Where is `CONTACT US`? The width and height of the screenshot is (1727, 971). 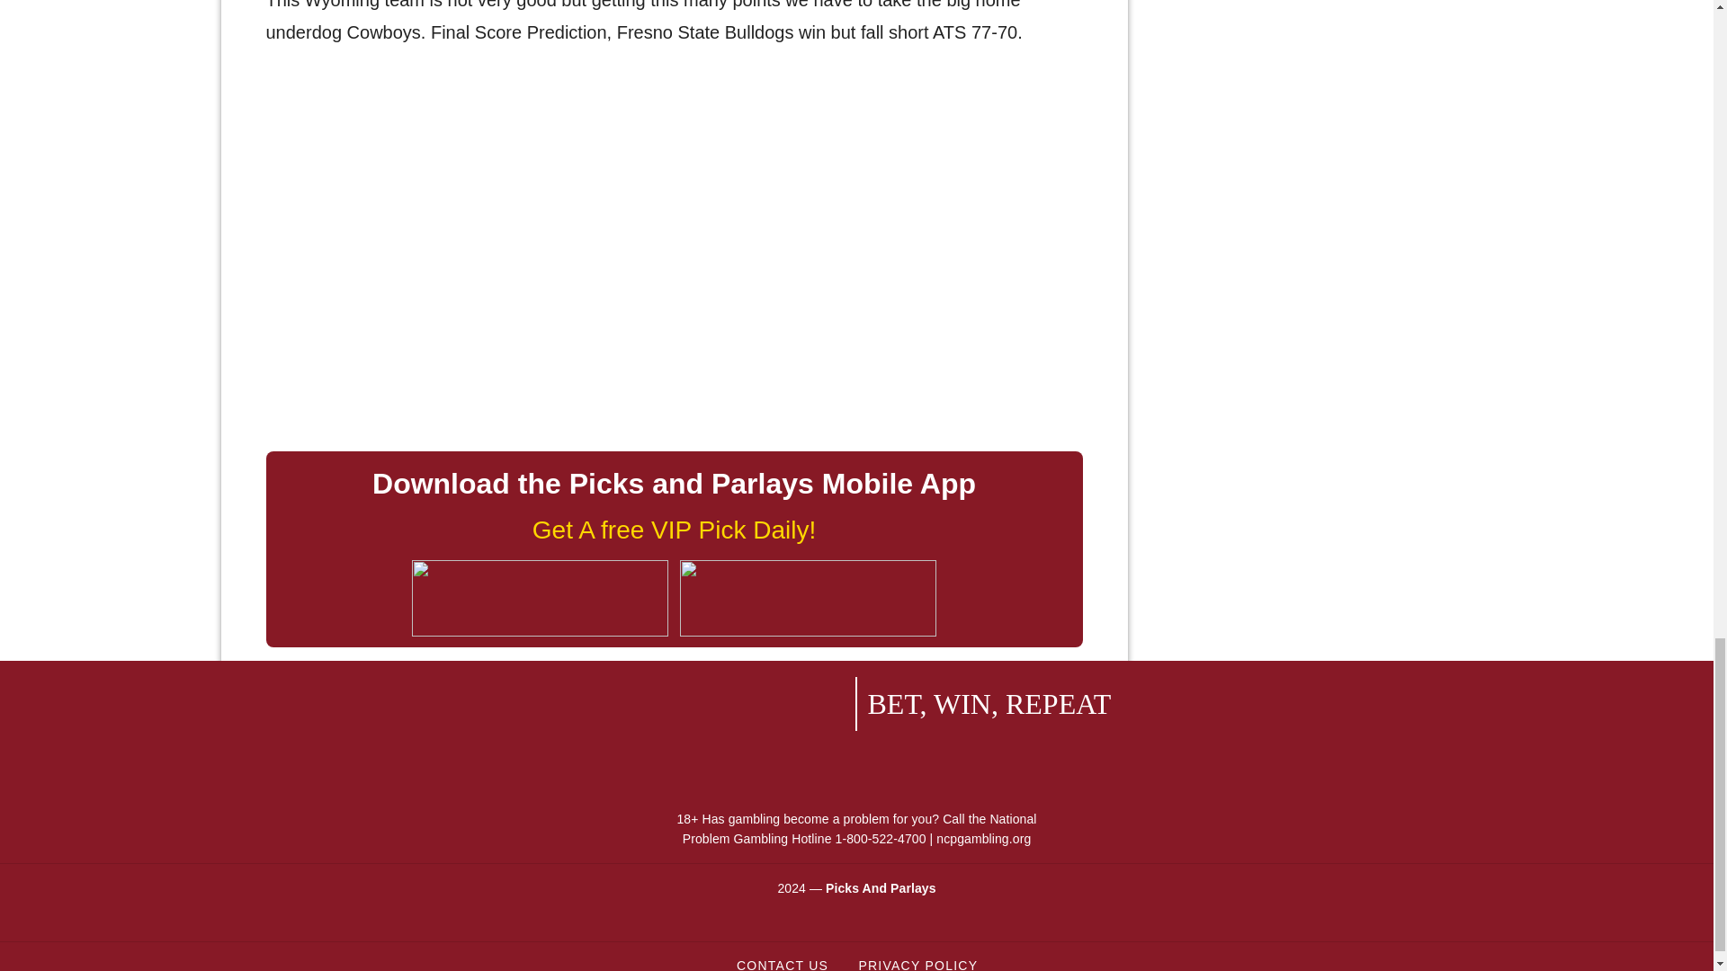 CONTACT US is located at coordinates (782, 960).